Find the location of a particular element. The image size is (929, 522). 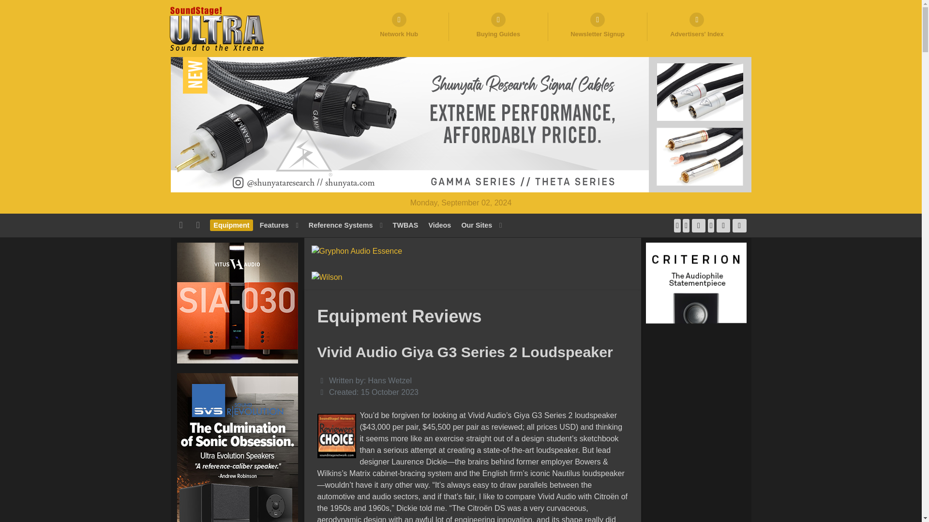

Network Hub is located at coordinates (399, 27).